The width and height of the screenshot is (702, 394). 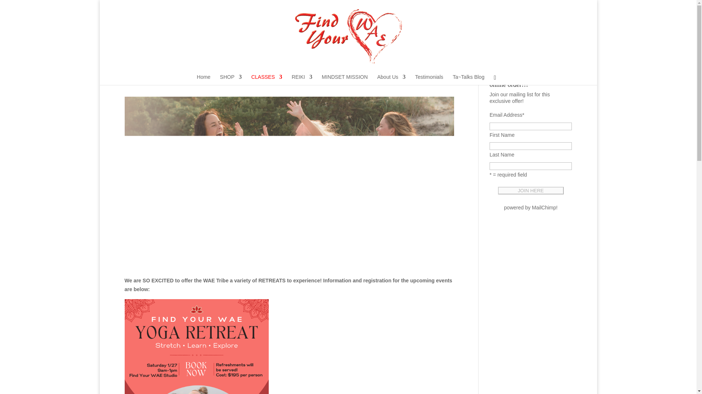 I want to click on REIKI, so click(x=302, y=80).